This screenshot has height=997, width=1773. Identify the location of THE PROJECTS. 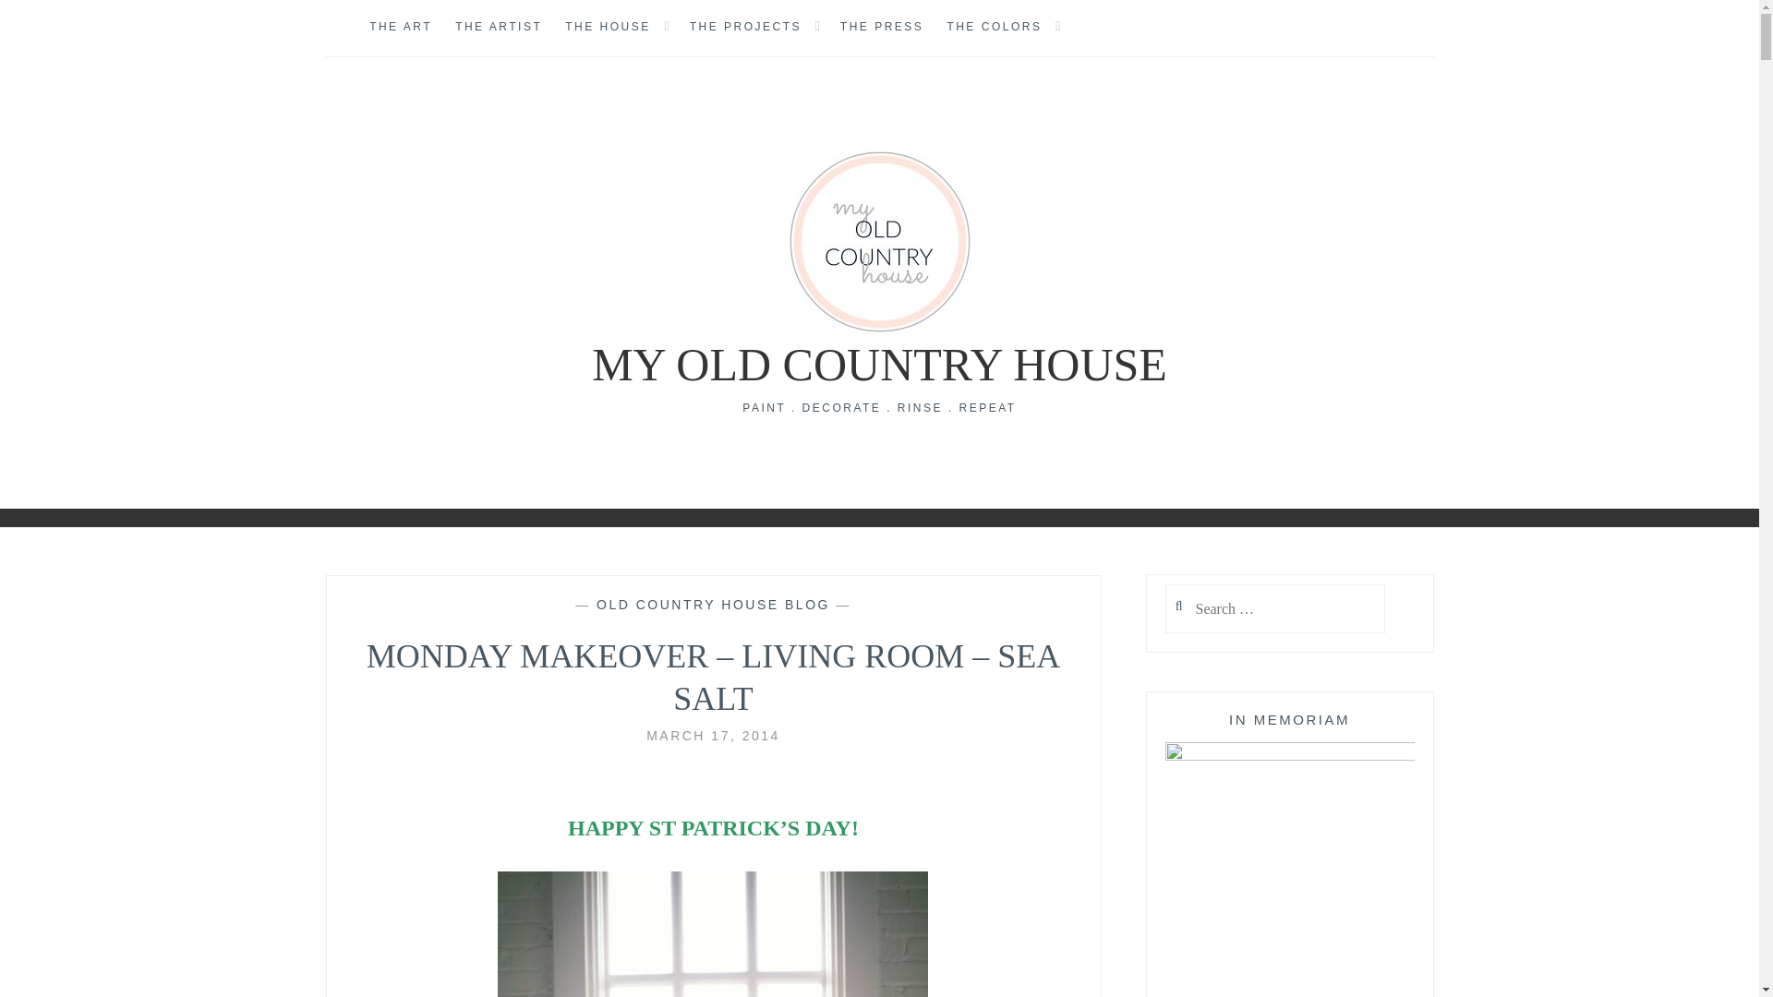
(744, 28).